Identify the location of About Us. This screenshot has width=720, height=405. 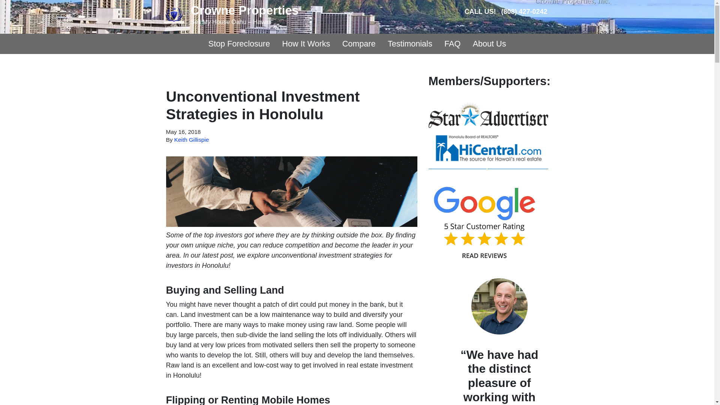
(489, 43).